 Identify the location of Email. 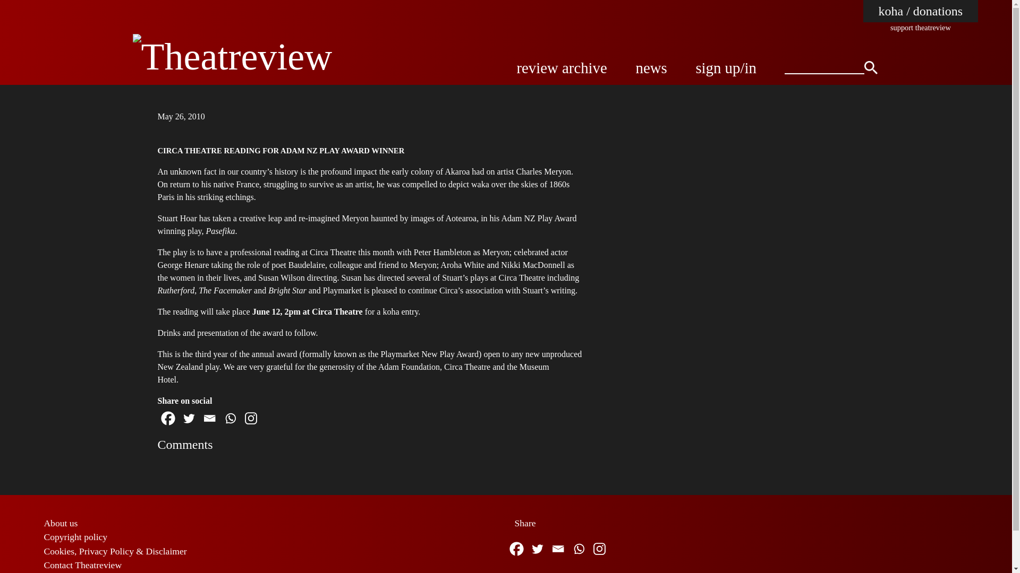
(209, 418).